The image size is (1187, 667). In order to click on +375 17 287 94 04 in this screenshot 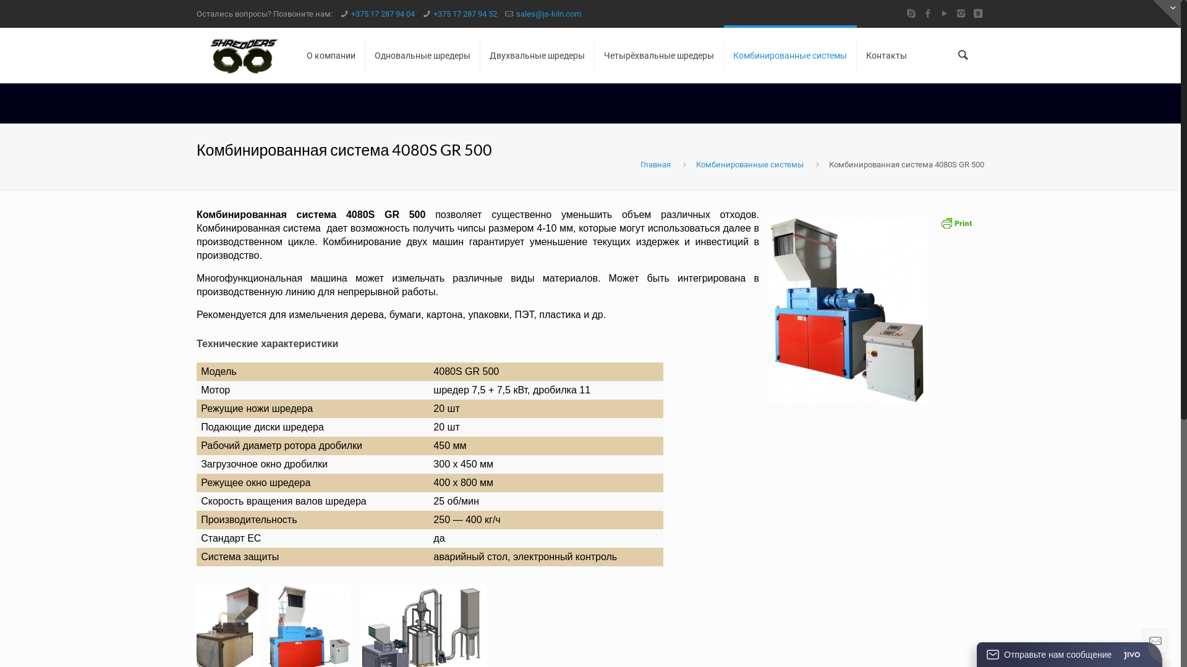, I will do `click(383, 14)`.